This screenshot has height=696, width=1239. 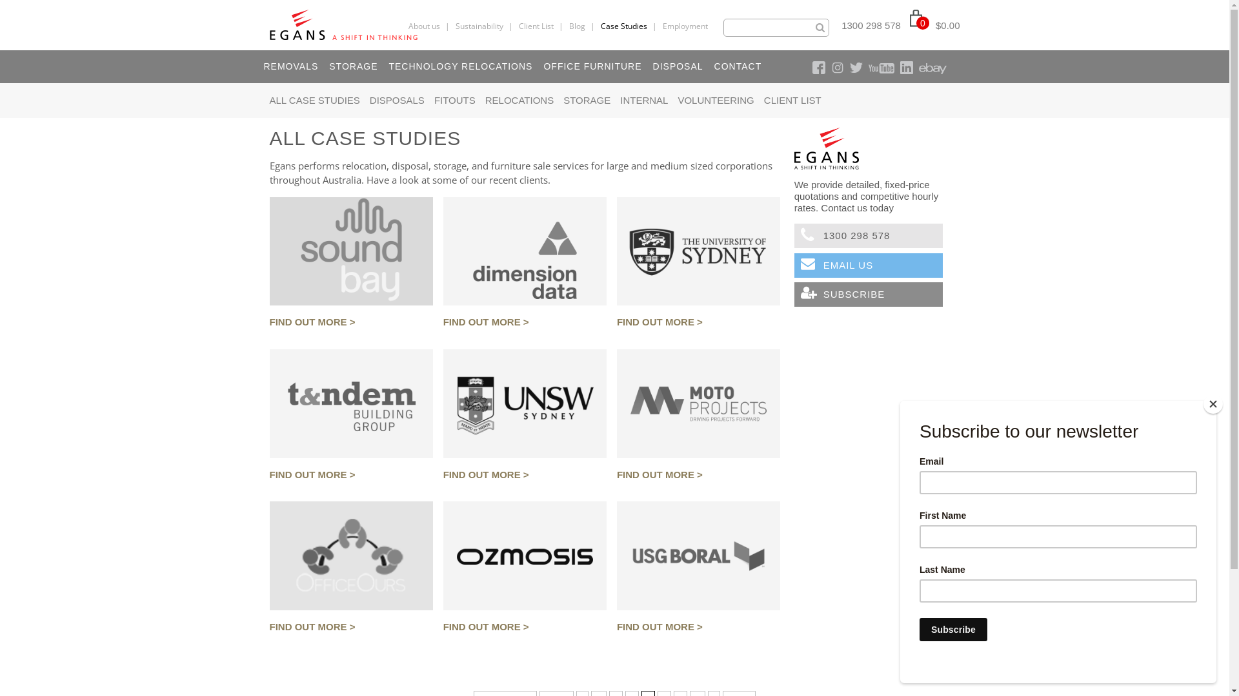 I want to click on FIND OUT MORE >, so click(x=351, y=628).